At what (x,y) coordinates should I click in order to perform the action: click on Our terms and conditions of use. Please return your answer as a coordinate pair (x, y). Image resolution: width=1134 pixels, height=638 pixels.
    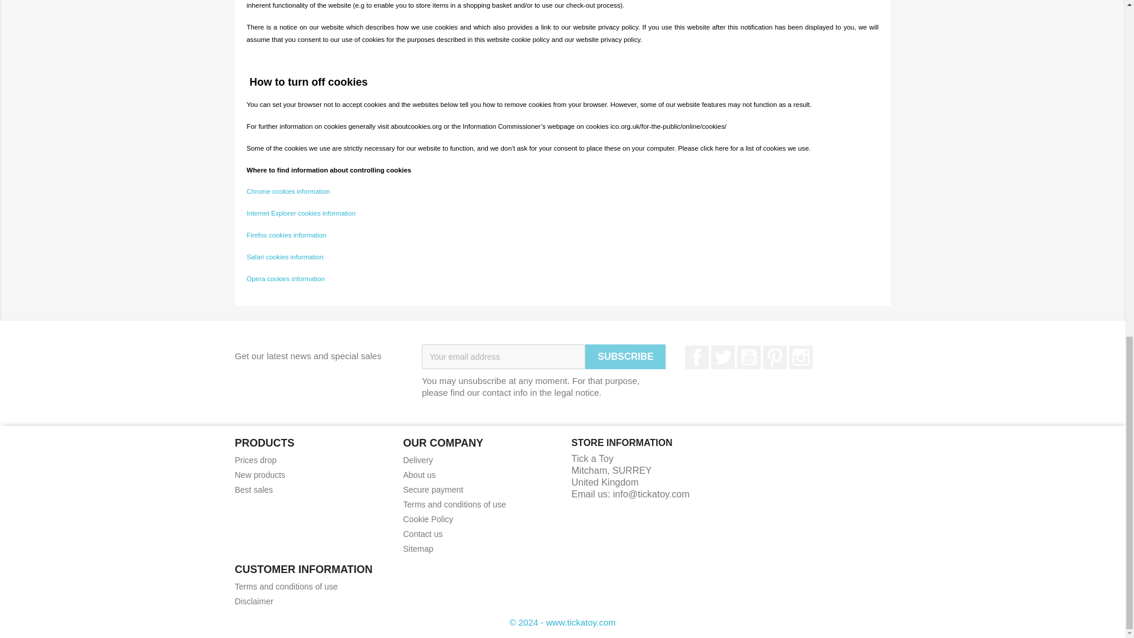
    Looking at the image, I should click on (454, 504).